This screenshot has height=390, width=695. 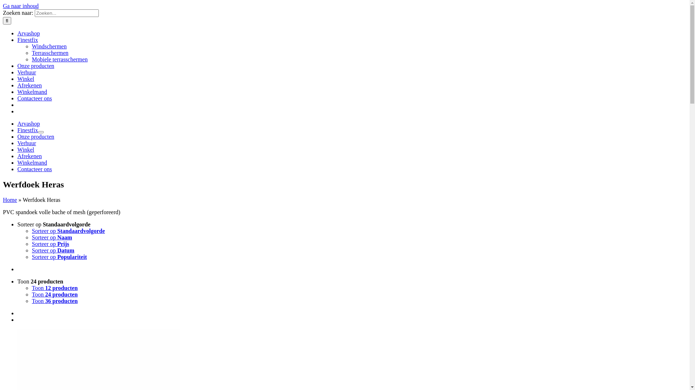 I want to click on Onze producten, so click(x=36, y=66).